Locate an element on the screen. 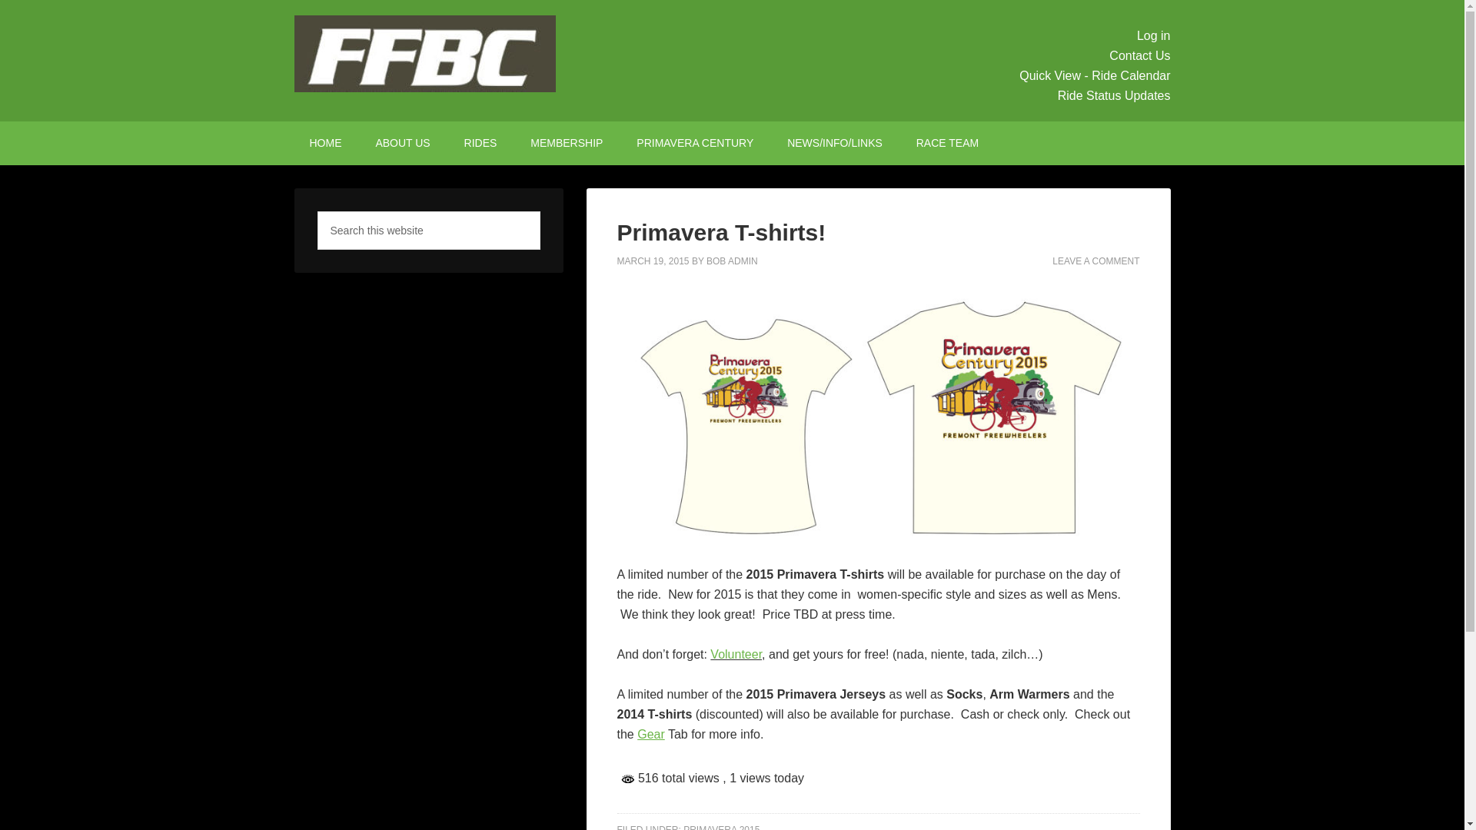 This screenshot has width=1476, height=830. MEMBERSHIP is located at coordinates (567, 143).